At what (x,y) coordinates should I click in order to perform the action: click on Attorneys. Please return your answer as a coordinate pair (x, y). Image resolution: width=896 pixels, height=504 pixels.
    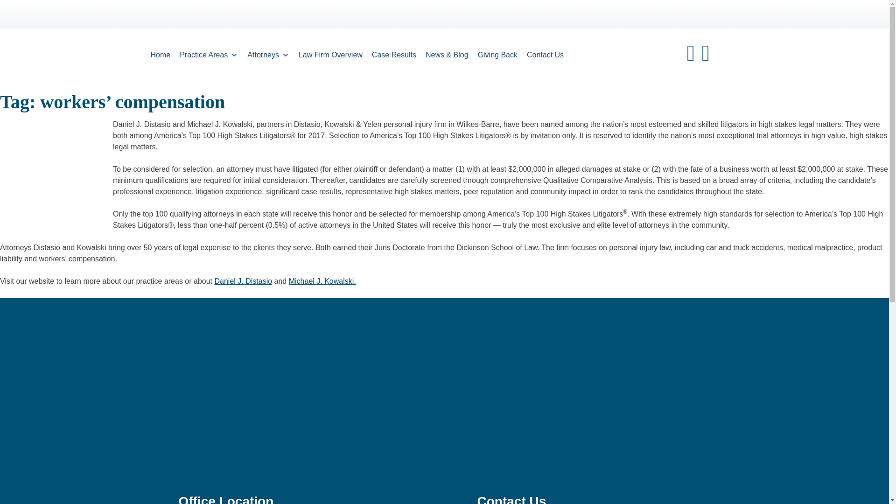
    Looking at the image, I should click on (268, 55).